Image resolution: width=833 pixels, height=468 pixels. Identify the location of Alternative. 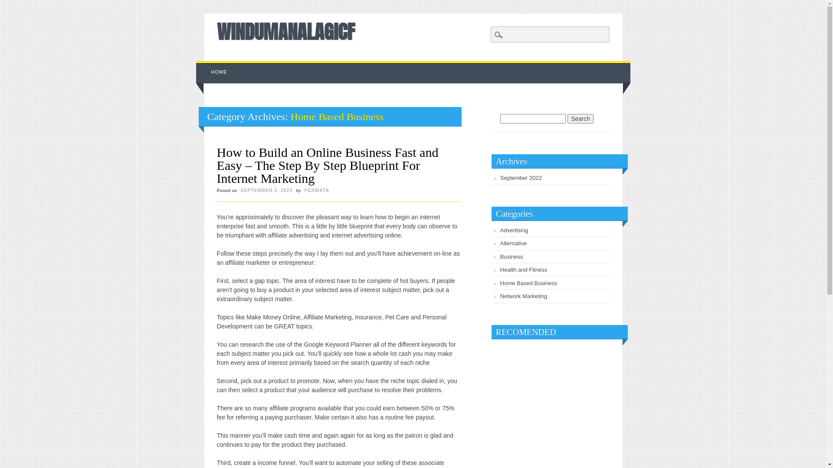
(514, 244).